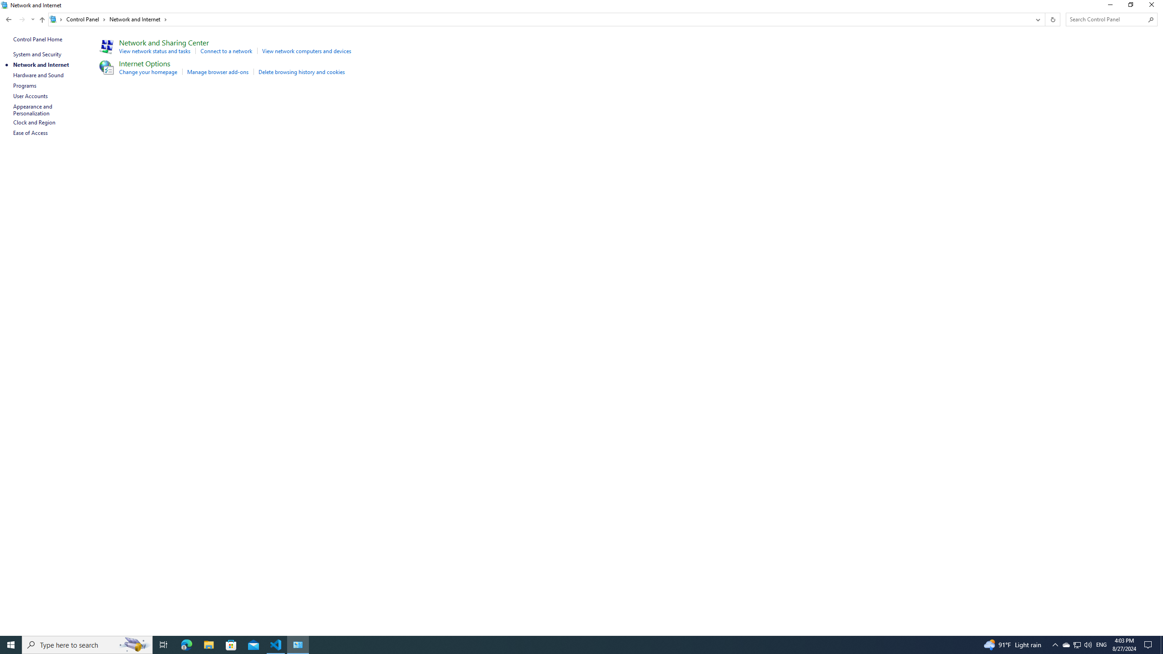 The height and width of the screenshot is (654, 1163). What do you see at coordinates (33, 19) in the screenshot?
I see `Recent locations` at bounding box center [33, 19].